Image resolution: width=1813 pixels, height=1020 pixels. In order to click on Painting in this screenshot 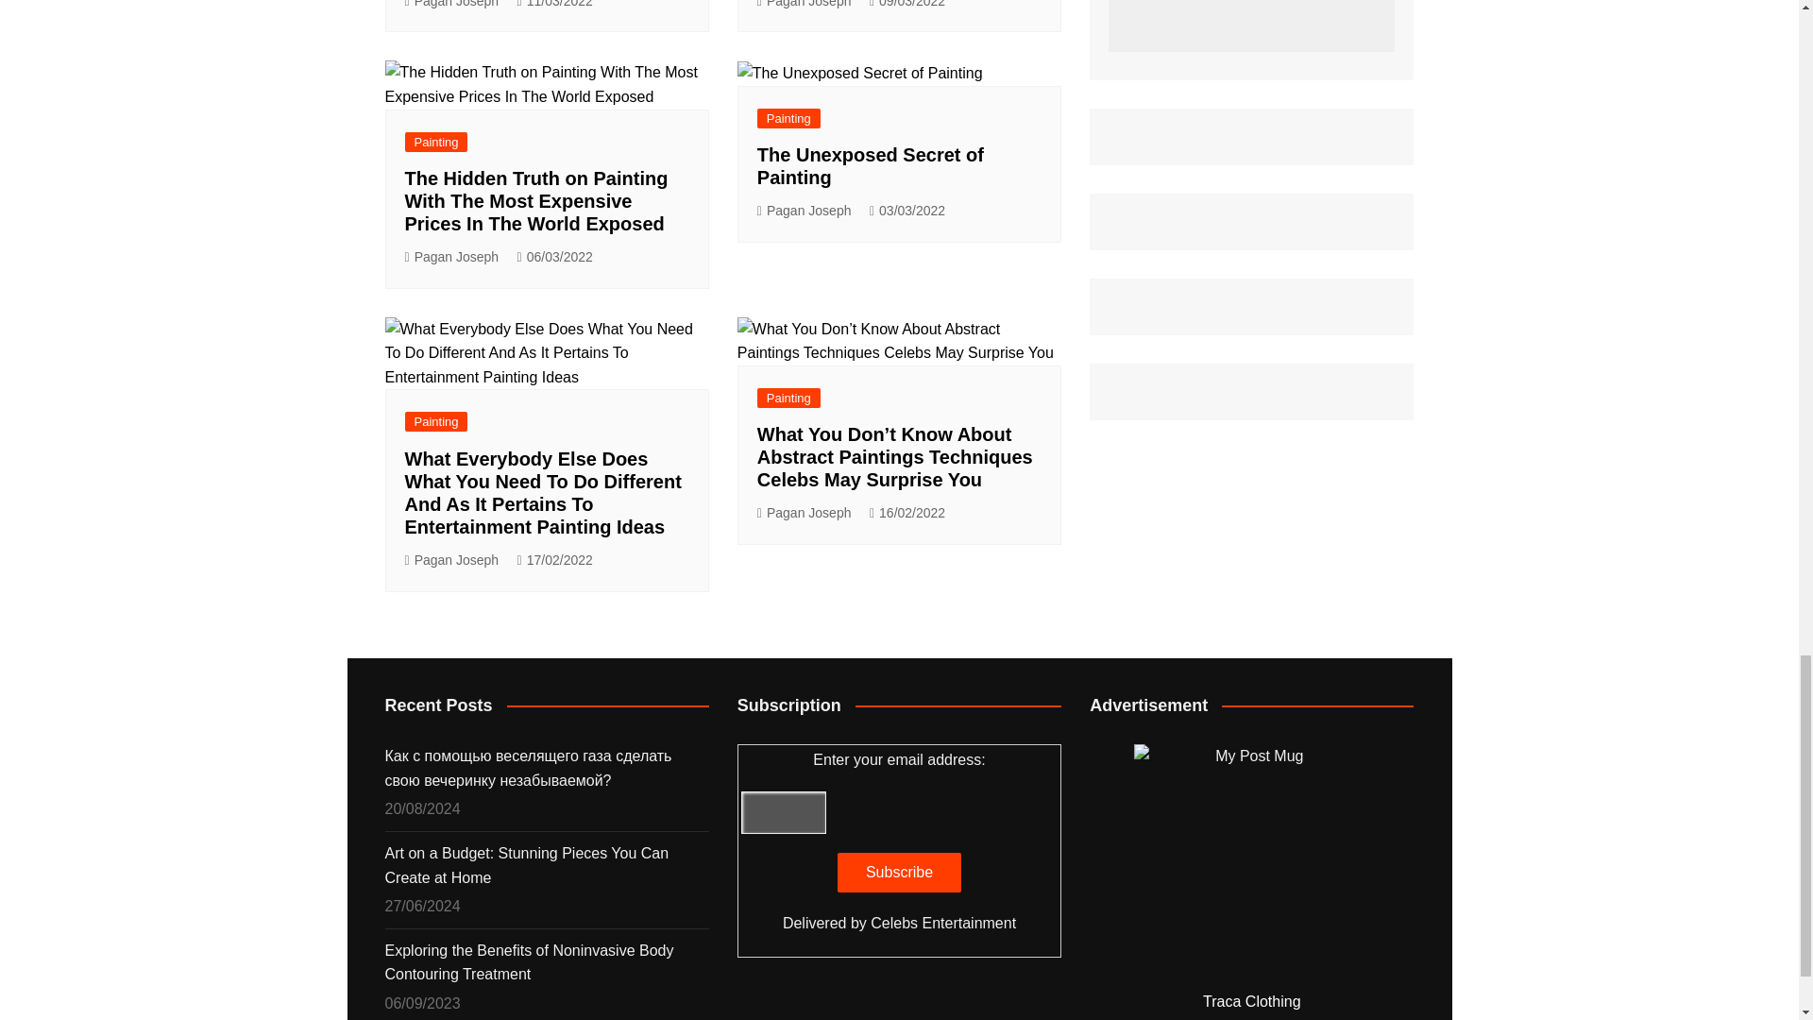, I will do `click(789, 118)`.